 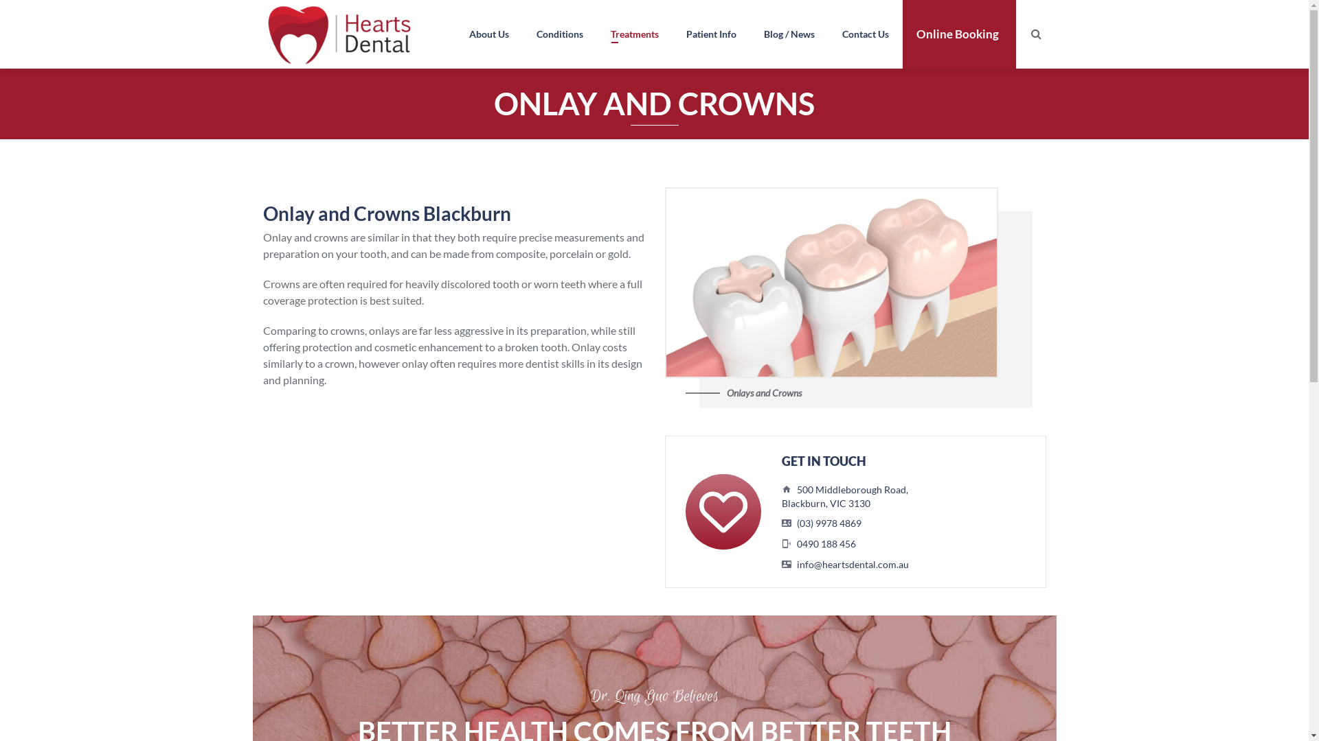 I want to click on Contact Us, so click(x=866, y=34).